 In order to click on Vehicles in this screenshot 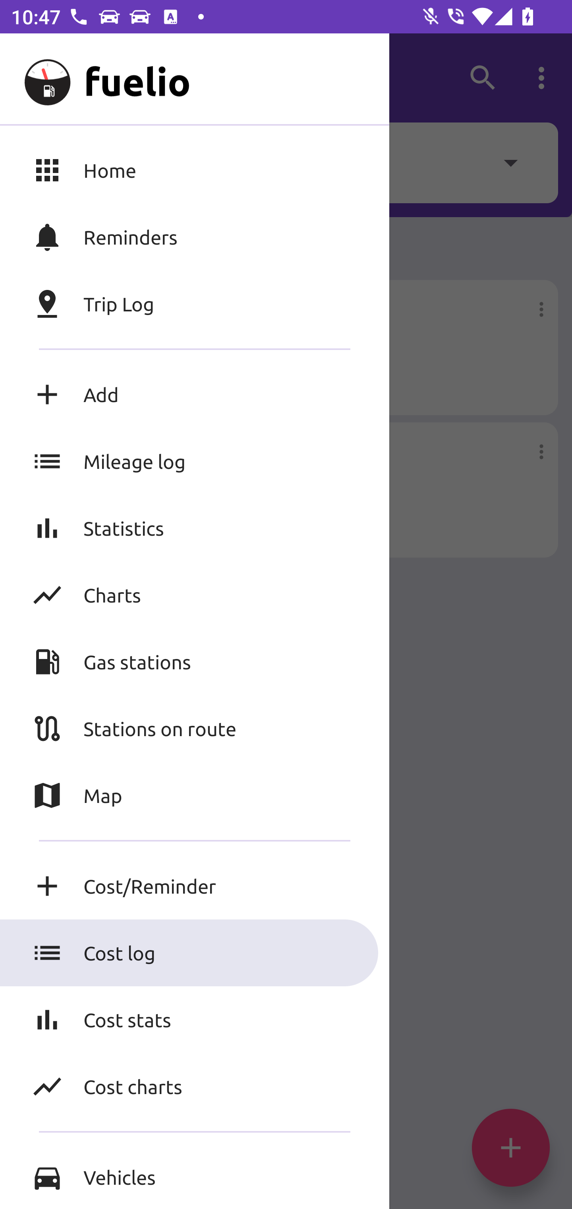, I will do `click(195, 1176)`.